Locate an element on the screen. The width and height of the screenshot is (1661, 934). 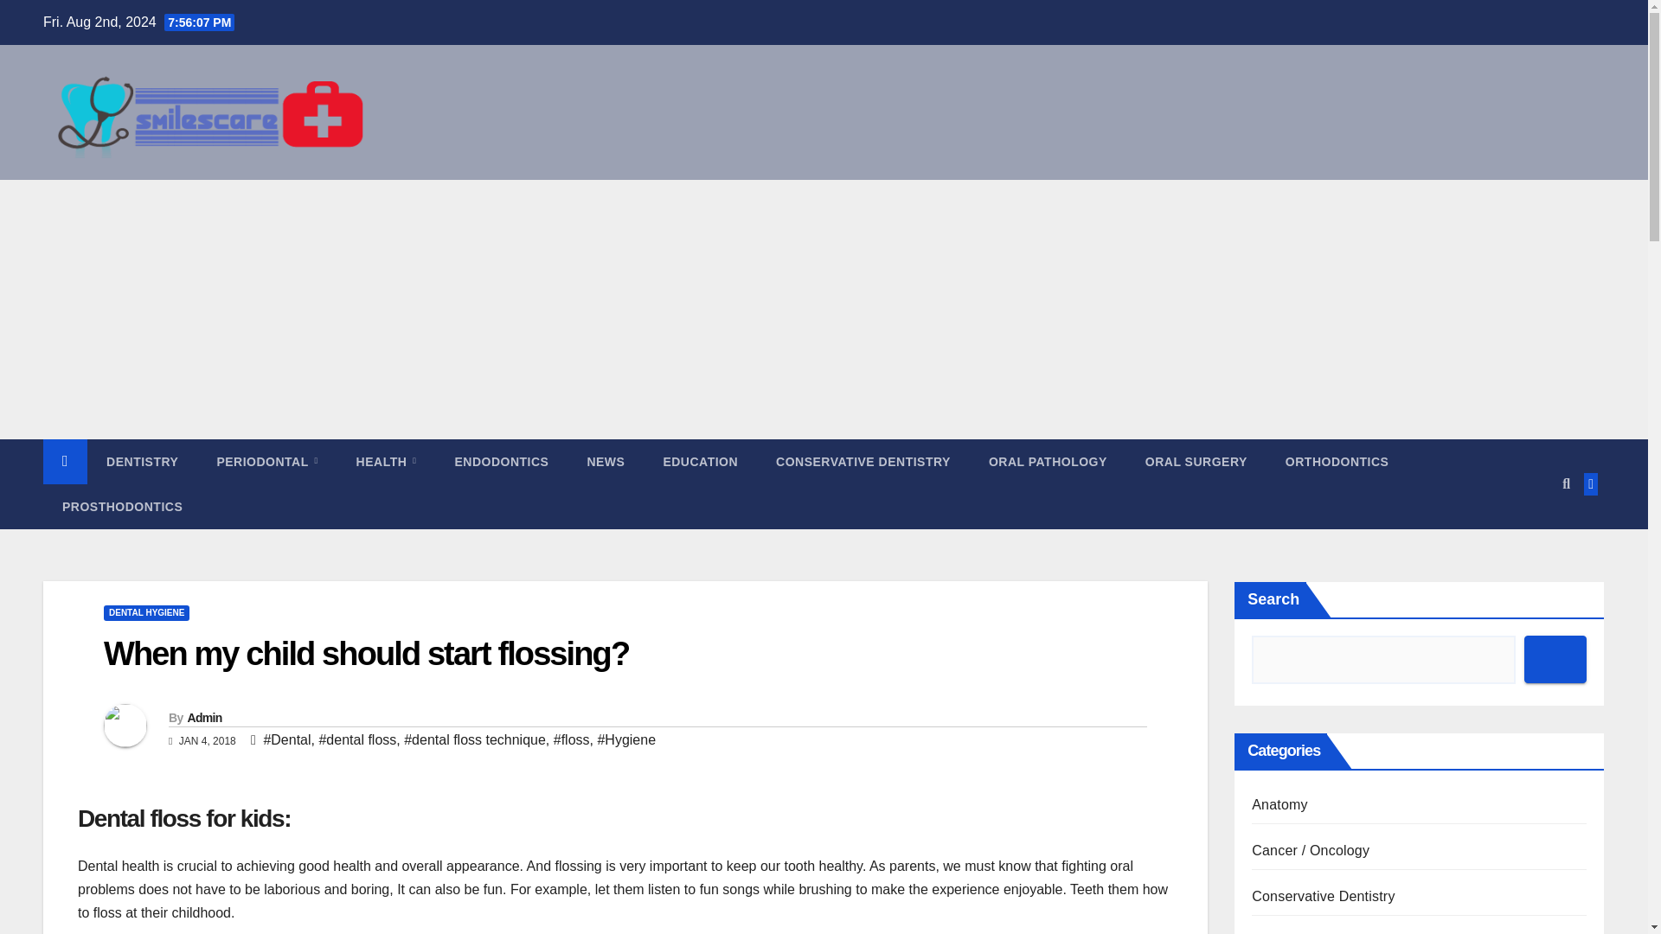
PERIODONTAL is located at coordinates (266, 462).